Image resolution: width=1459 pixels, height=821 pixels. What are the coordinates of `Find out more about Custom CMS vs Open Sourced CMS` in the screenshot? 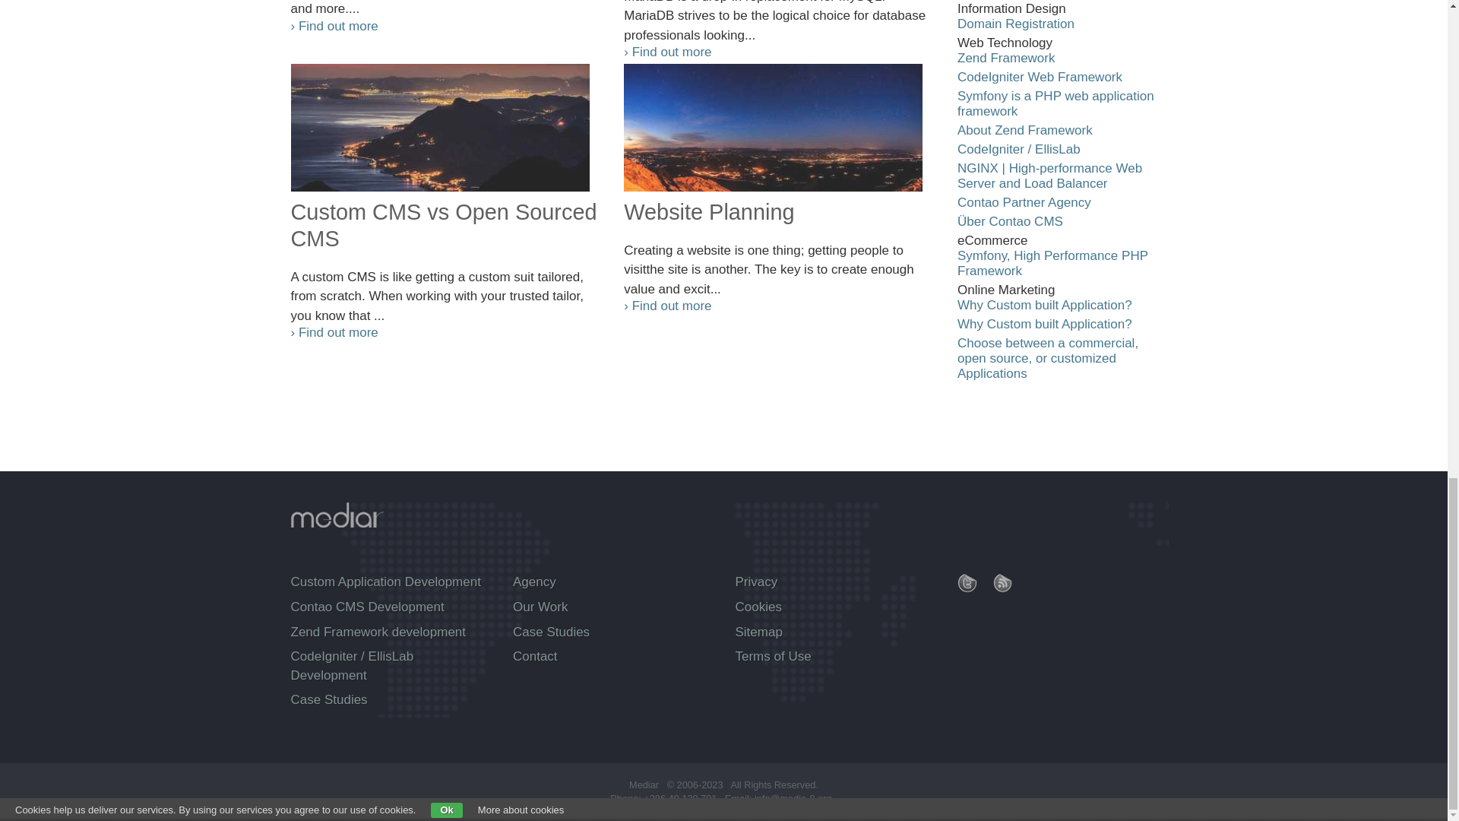 It's located at (445, 128).